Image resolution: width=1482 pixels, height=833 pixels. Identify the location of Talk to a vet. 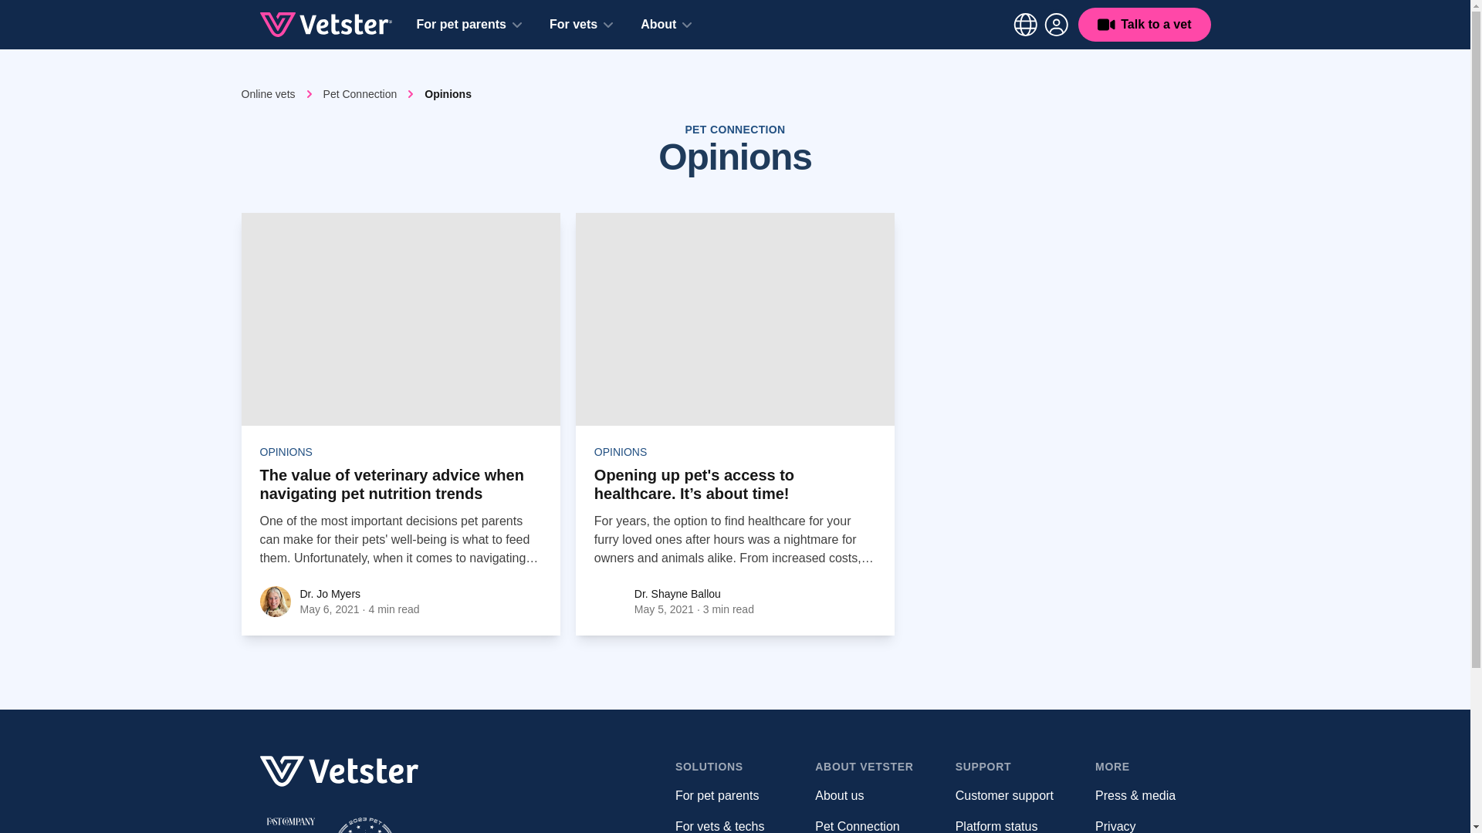
(1144, 25).